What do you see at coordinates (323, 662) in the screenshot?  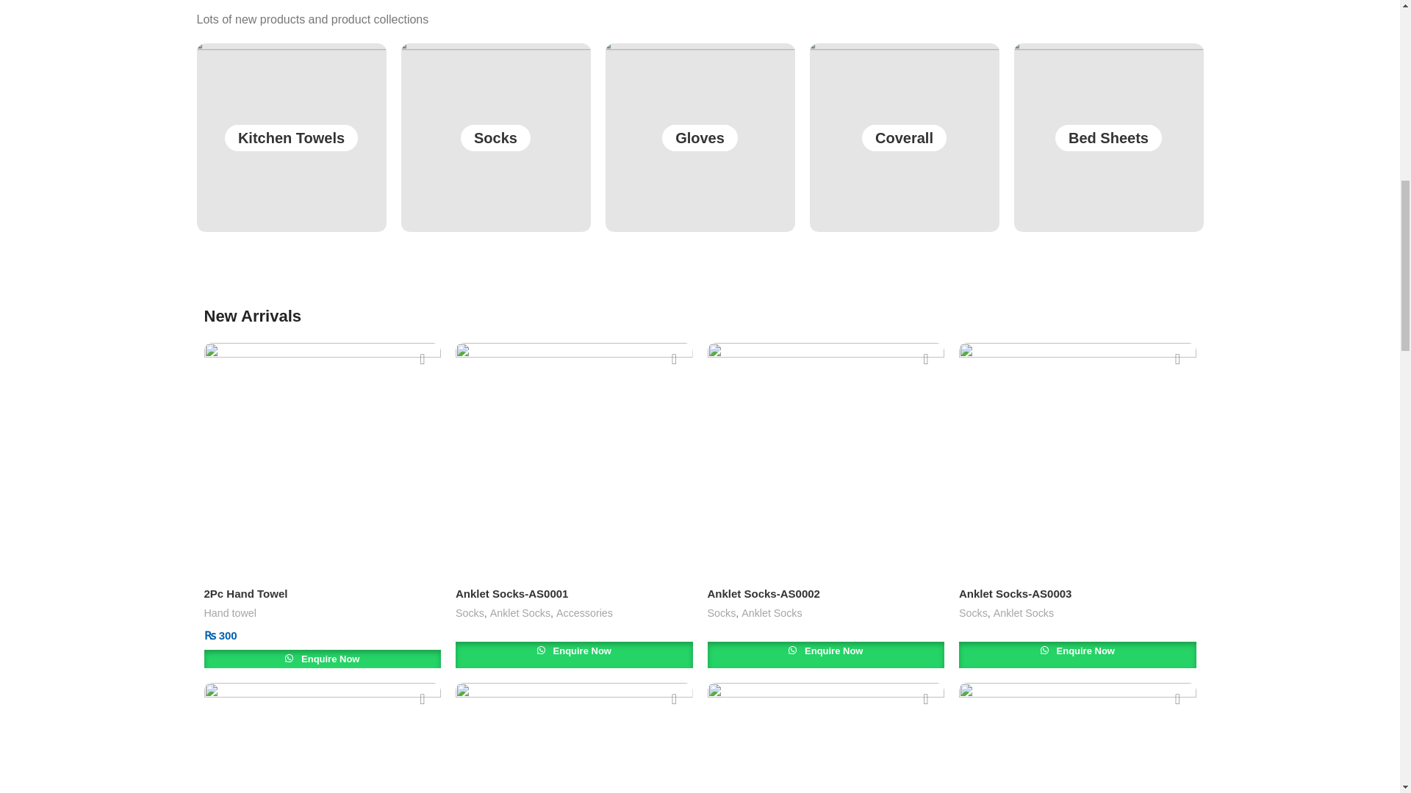 I see `Complete order on WhatsApp to buy 2Pc Hand Towel` at bounding box center [323, 662].